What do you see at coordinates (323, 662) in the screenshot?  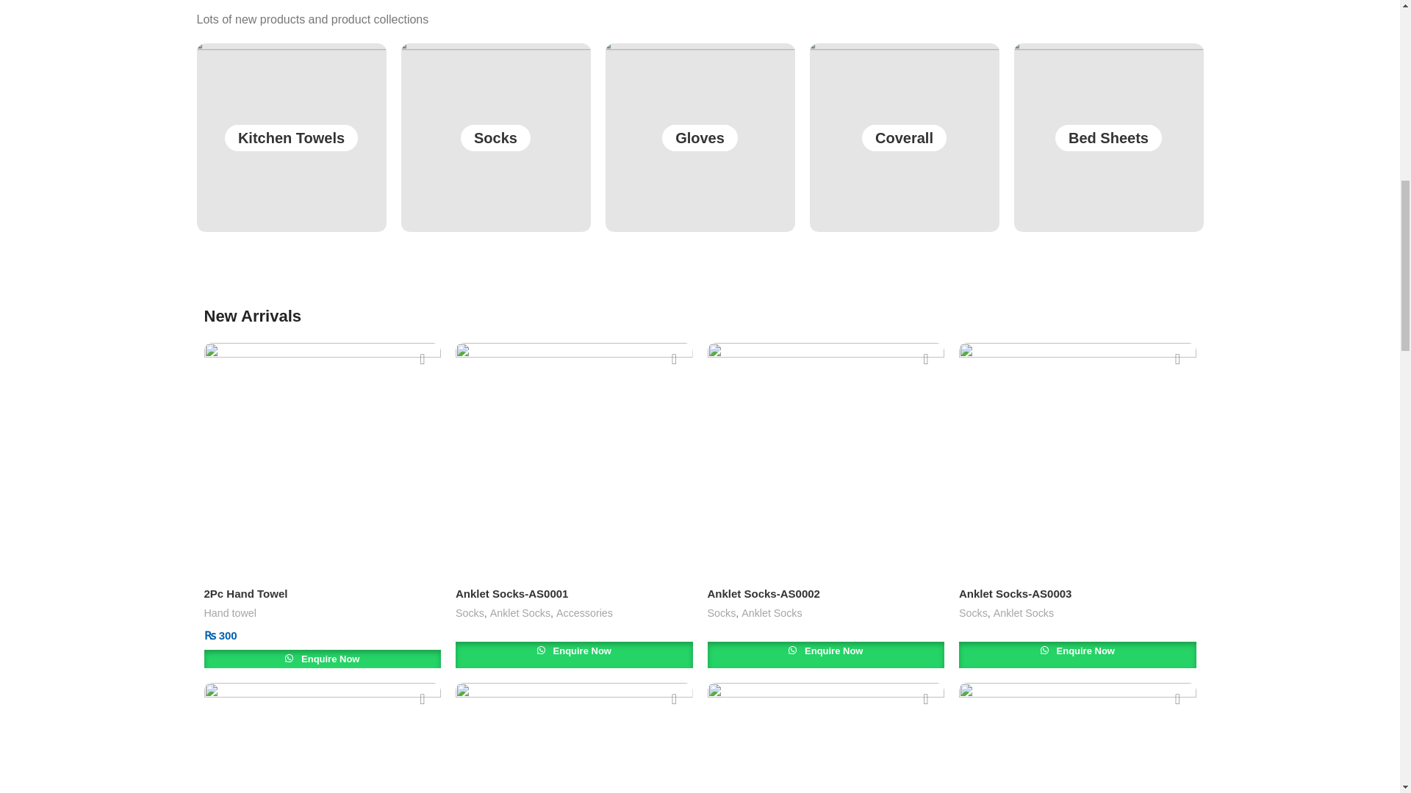 I see `Complete order on WhatsApp to buy 2Pc Hand Towel` at bounding box center [323, 662].